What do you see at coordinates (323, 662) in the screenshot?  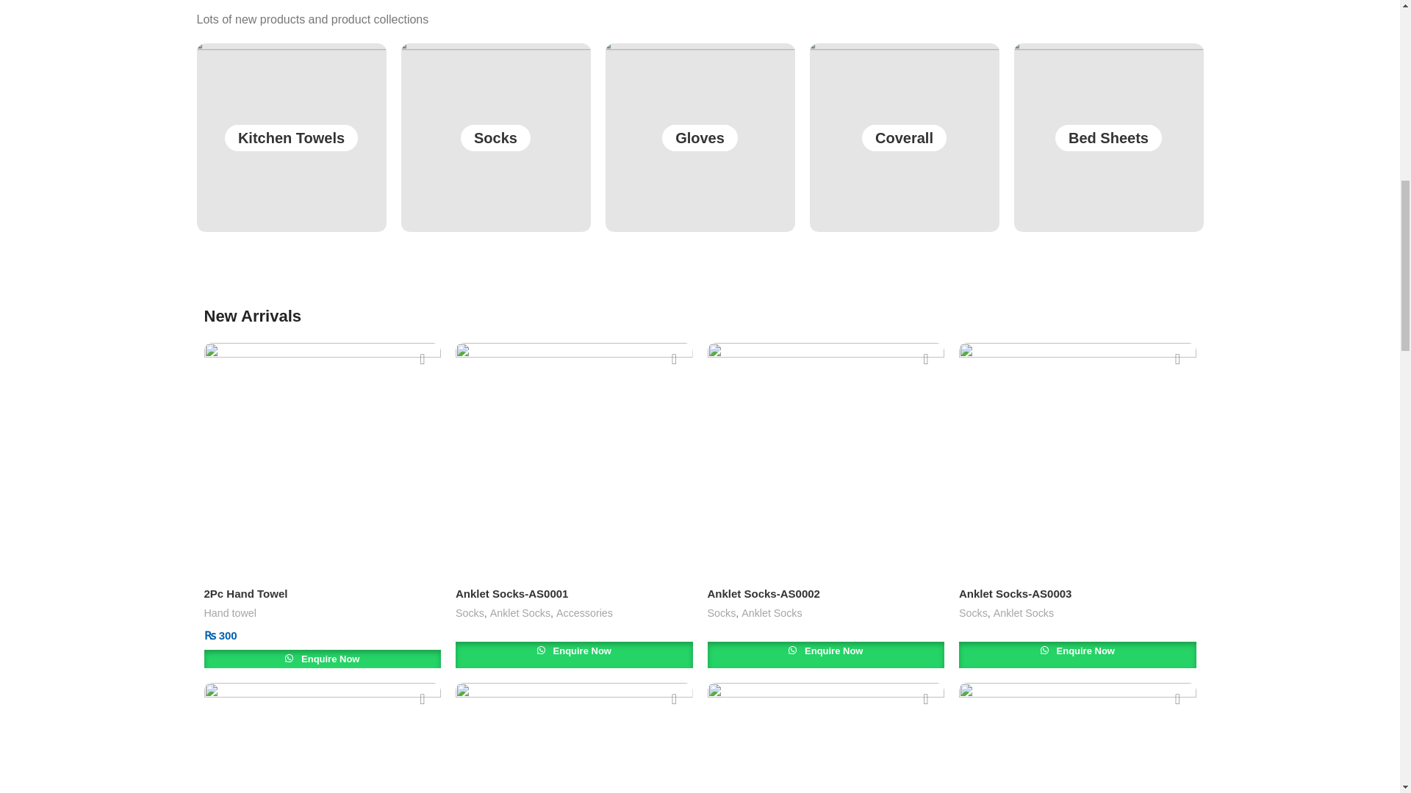 I see `Complete order on WhatsApp to buy 2Pc Hand Towel` at bounding box center [323, 662].